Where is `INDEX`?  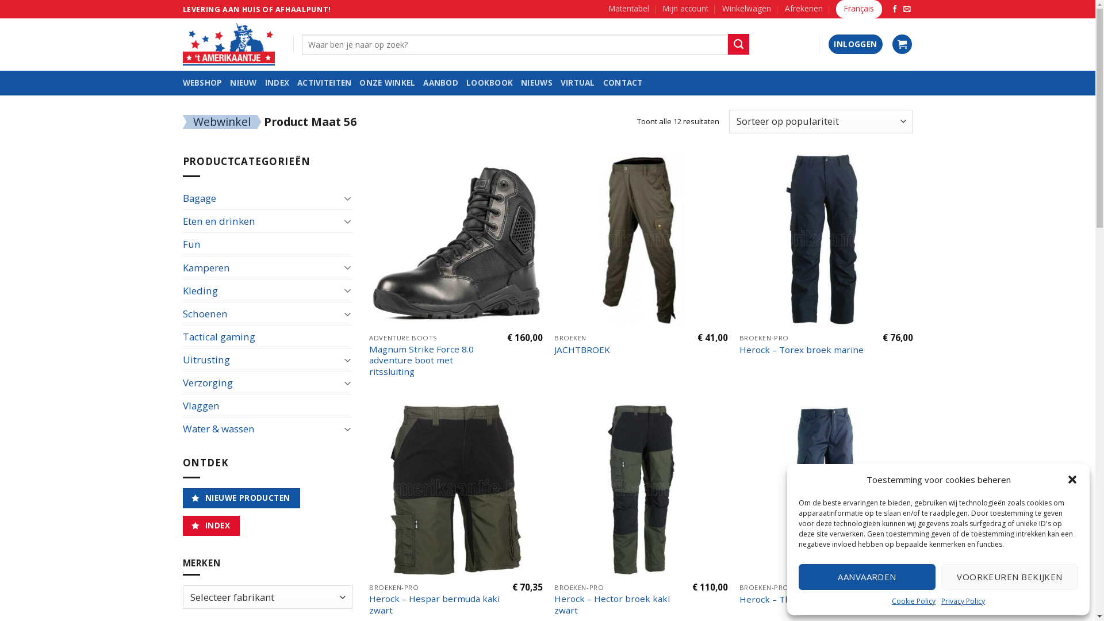 INDEX is located at coordinates (277, 83).